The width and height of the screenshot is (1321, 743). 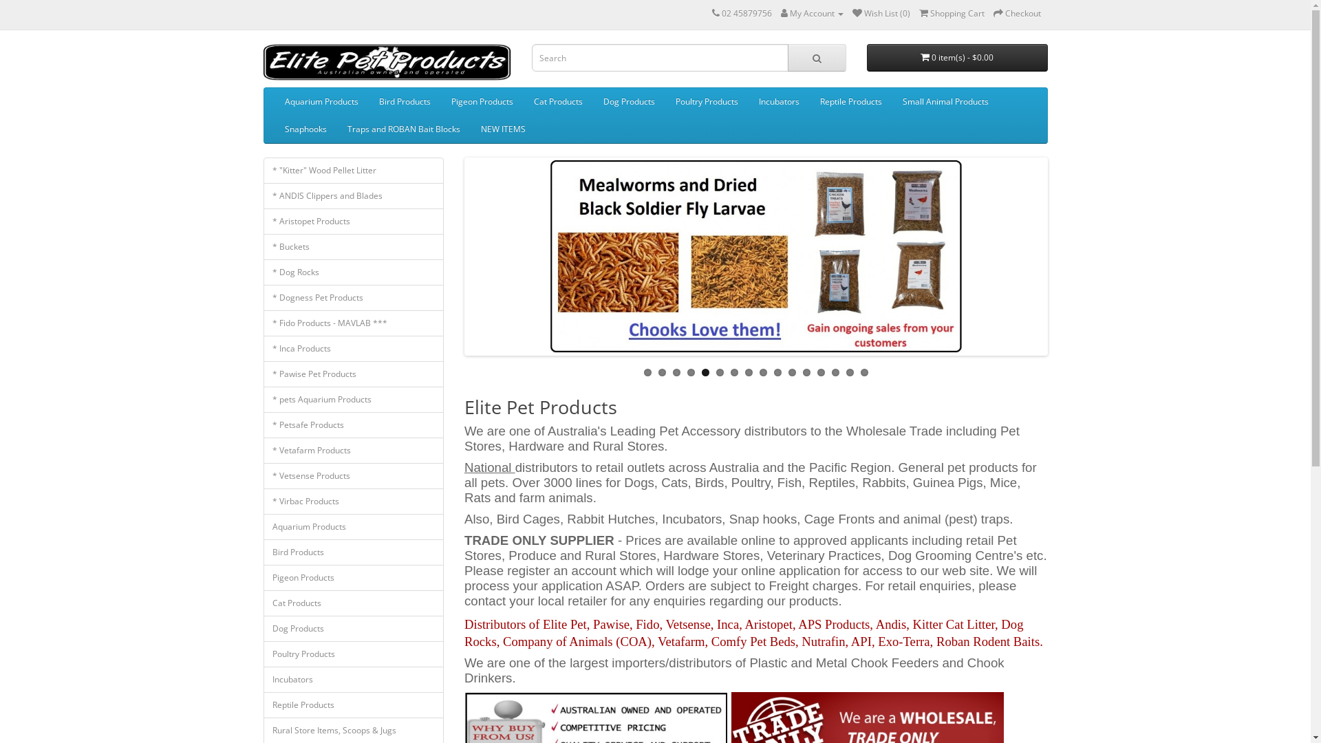 What do you see at coordinates (629, 102) in the screenshot?
I see `Dog Products` at bounding box center [629, 102].